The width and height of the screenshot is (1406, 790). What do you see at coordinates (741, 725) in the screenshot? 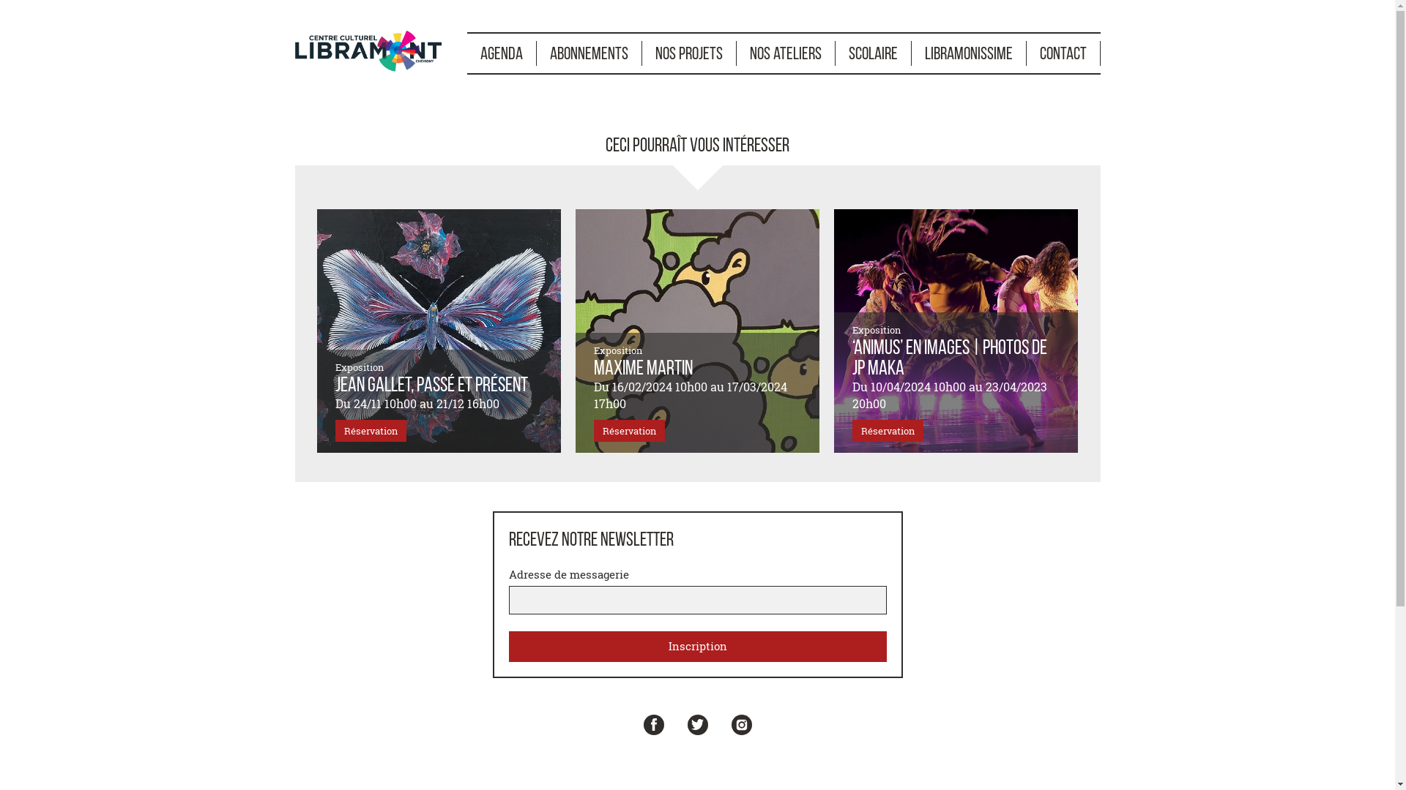
I see `Instagram` at bounding box center [741, 725].